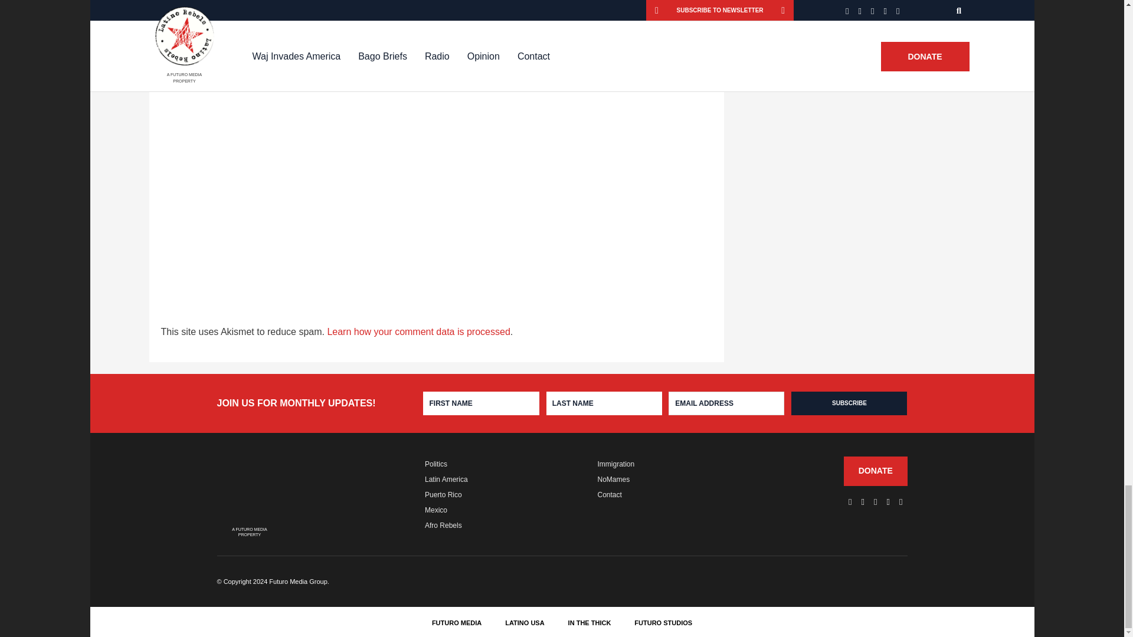 The image size is (1133, 637). What do you see at coordinates (849, 403) in the screenshot?
I see `Subscribe` at bounding box center [849, 403].